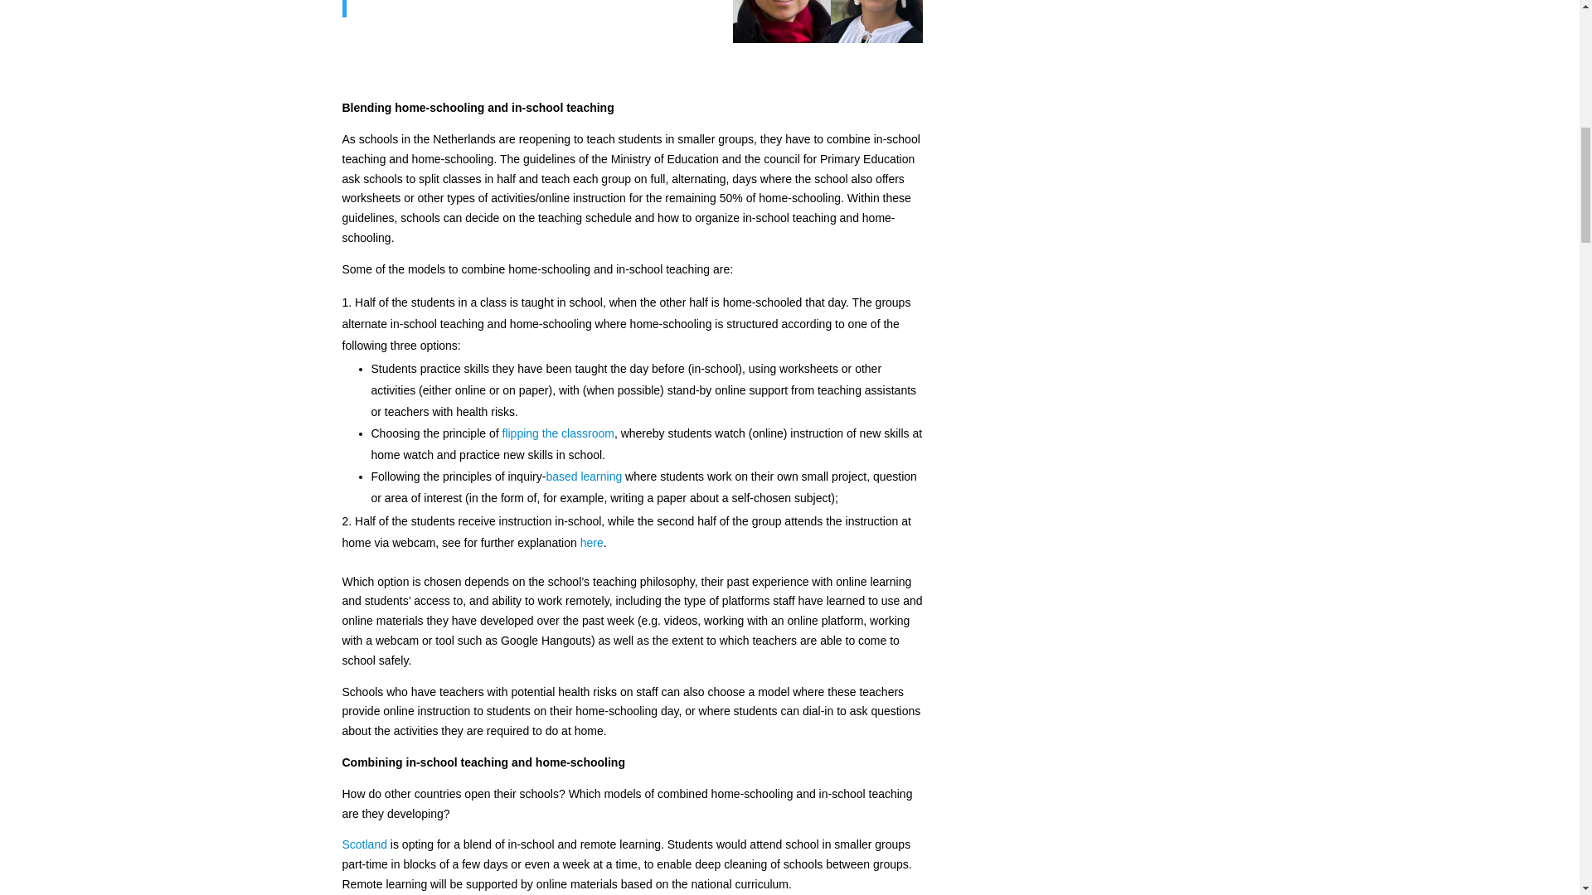 Image resolution: width=1592 pixels, height=895 pixels. I want to click on flipping the classroom, so click(559, 433).